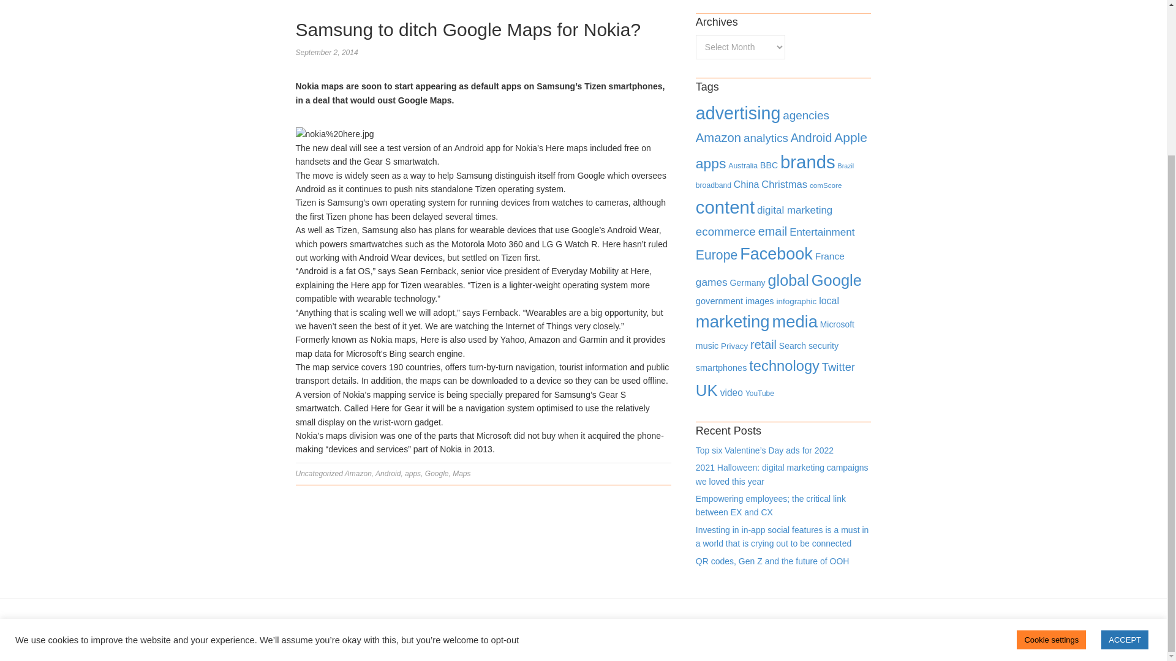  What do you see at coordinates (811, 137) in the screenshot?
I see `Android` at bounding box center [811, 137].